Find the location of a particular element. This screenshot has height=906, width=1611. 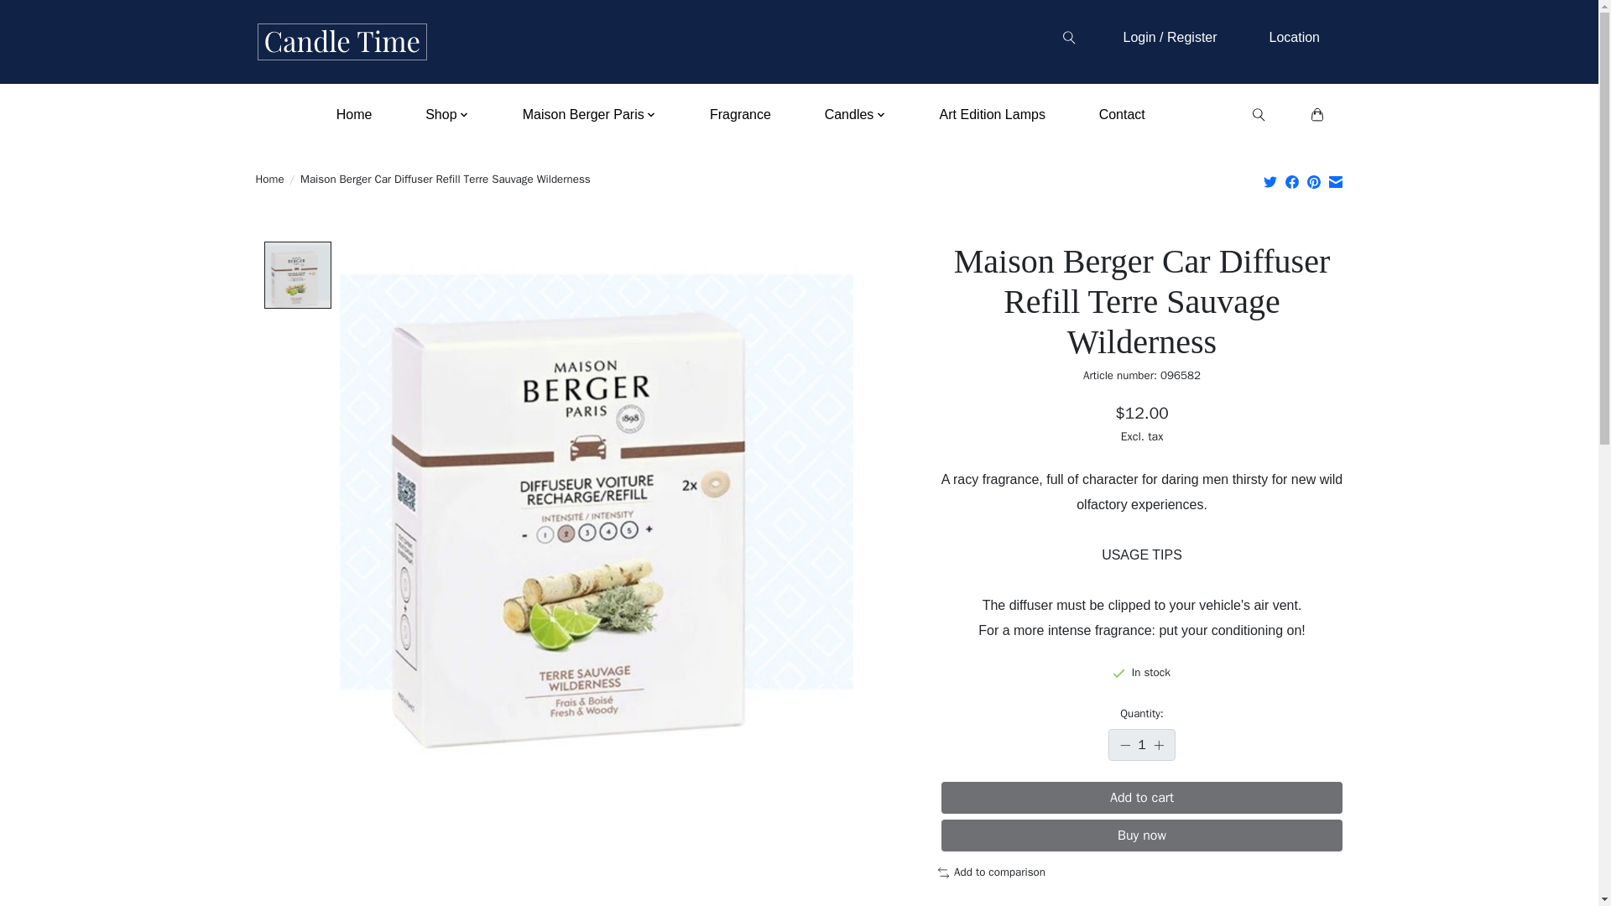

My account is located at coordinates (1294, 37).